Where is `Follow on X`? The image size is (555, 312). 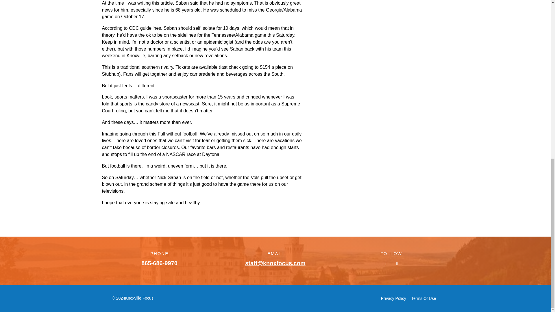
Follow on X is located at coordinates (397, 263).